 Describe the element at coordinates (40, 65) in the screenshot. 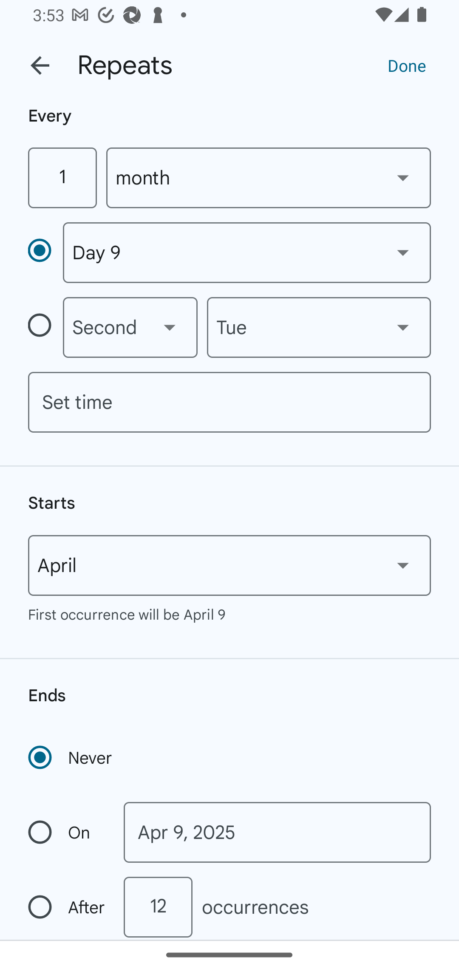

I see `Back` at that location.